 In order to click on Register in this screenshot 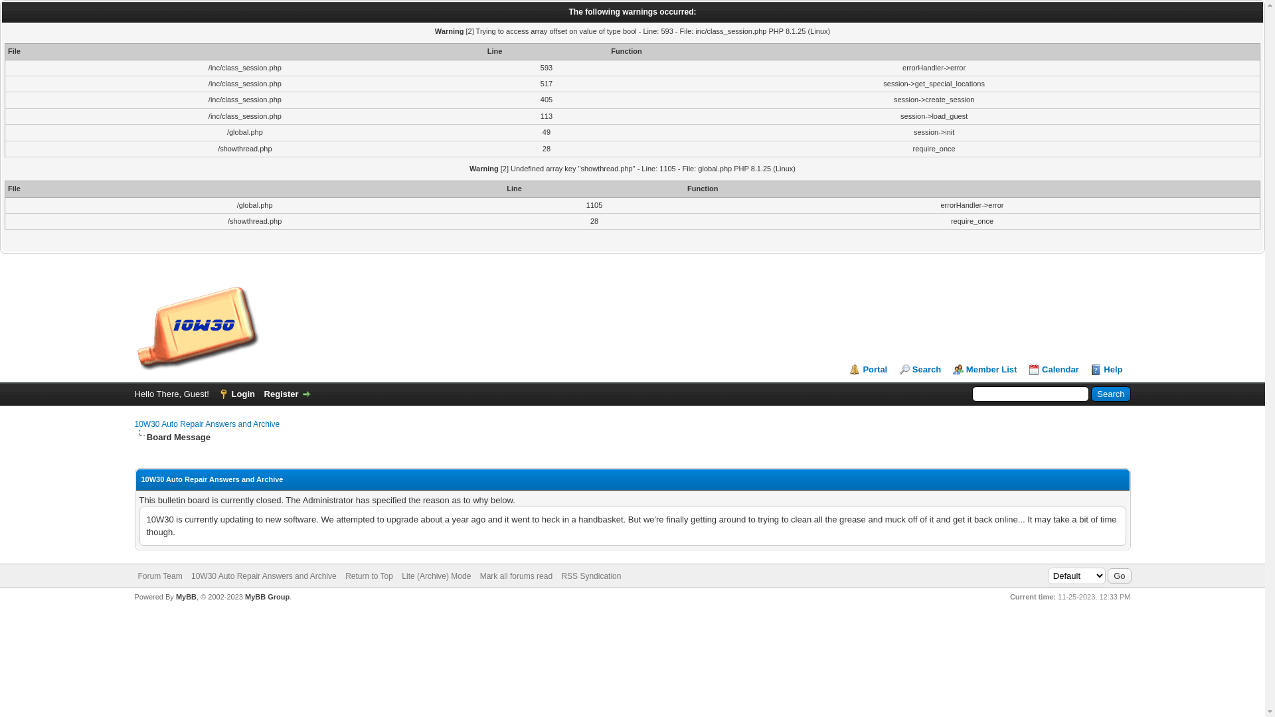, I will do `click(288, 394)`.